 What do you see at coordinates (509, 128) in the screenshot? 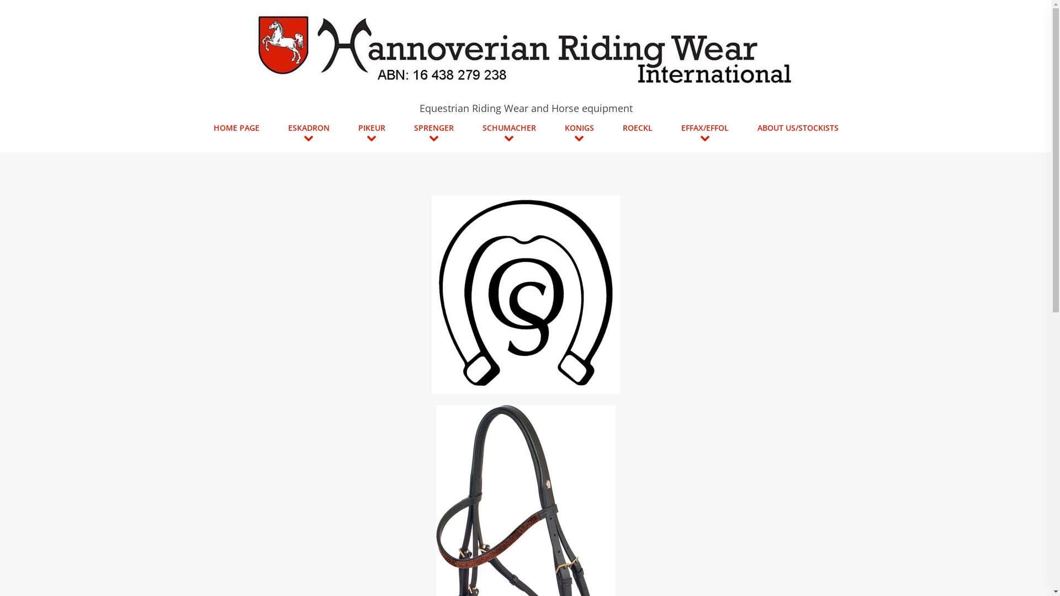
I see `SCHUMACHER` at bounding box center [509, 128].